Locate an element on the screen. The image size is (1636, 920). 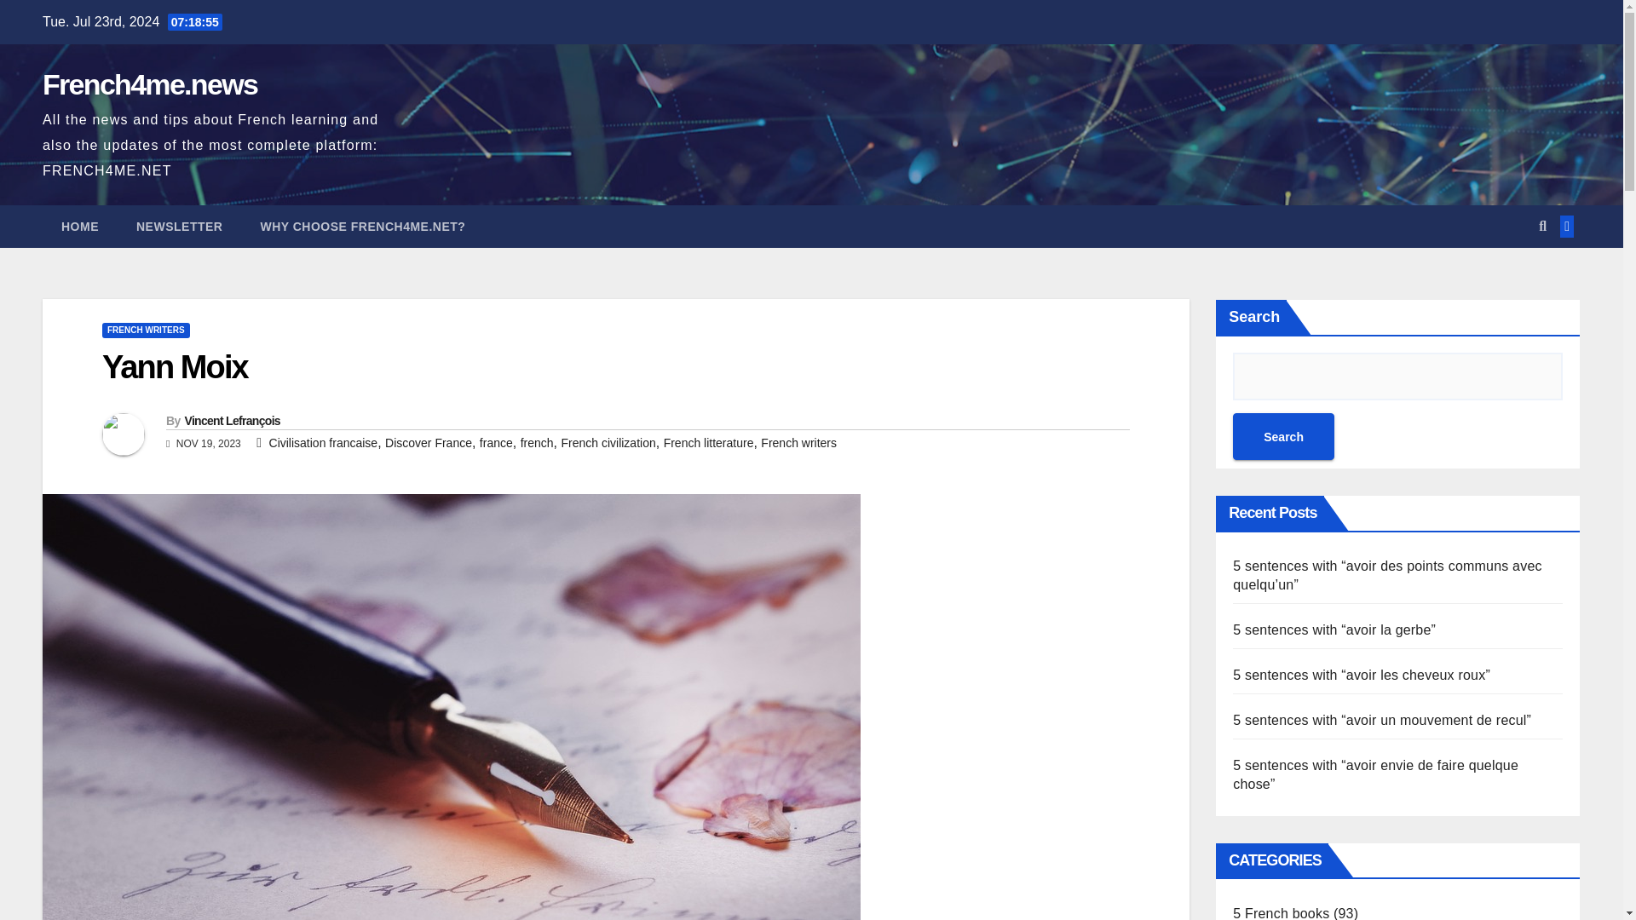
WHY CHOOSE FRENCH4ME.NET? is located at coordinates (362, 226).